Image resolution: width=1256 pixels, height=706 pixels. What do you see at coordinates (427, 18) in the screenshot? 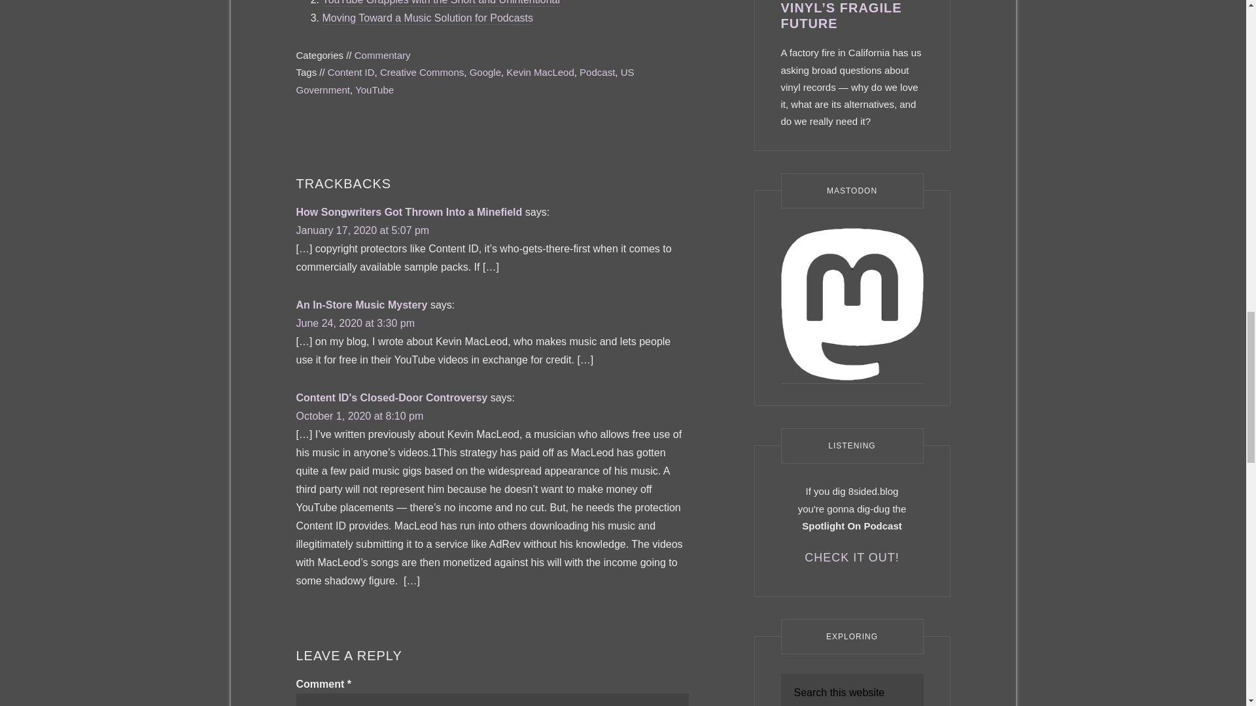
I see `Moving Toward a Music Solution for Podcasts` at bounding box center [427, 18].